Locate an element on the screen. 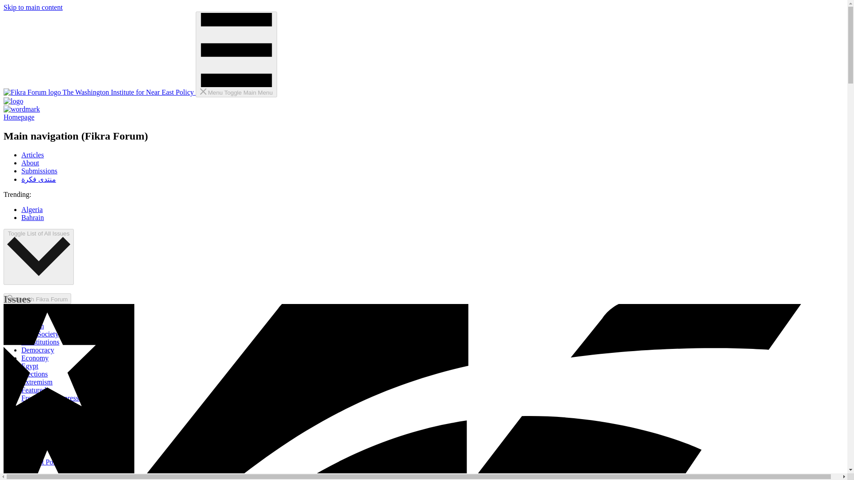  The Washington Institute for Near East Policy is located at coordinates (99, 92).